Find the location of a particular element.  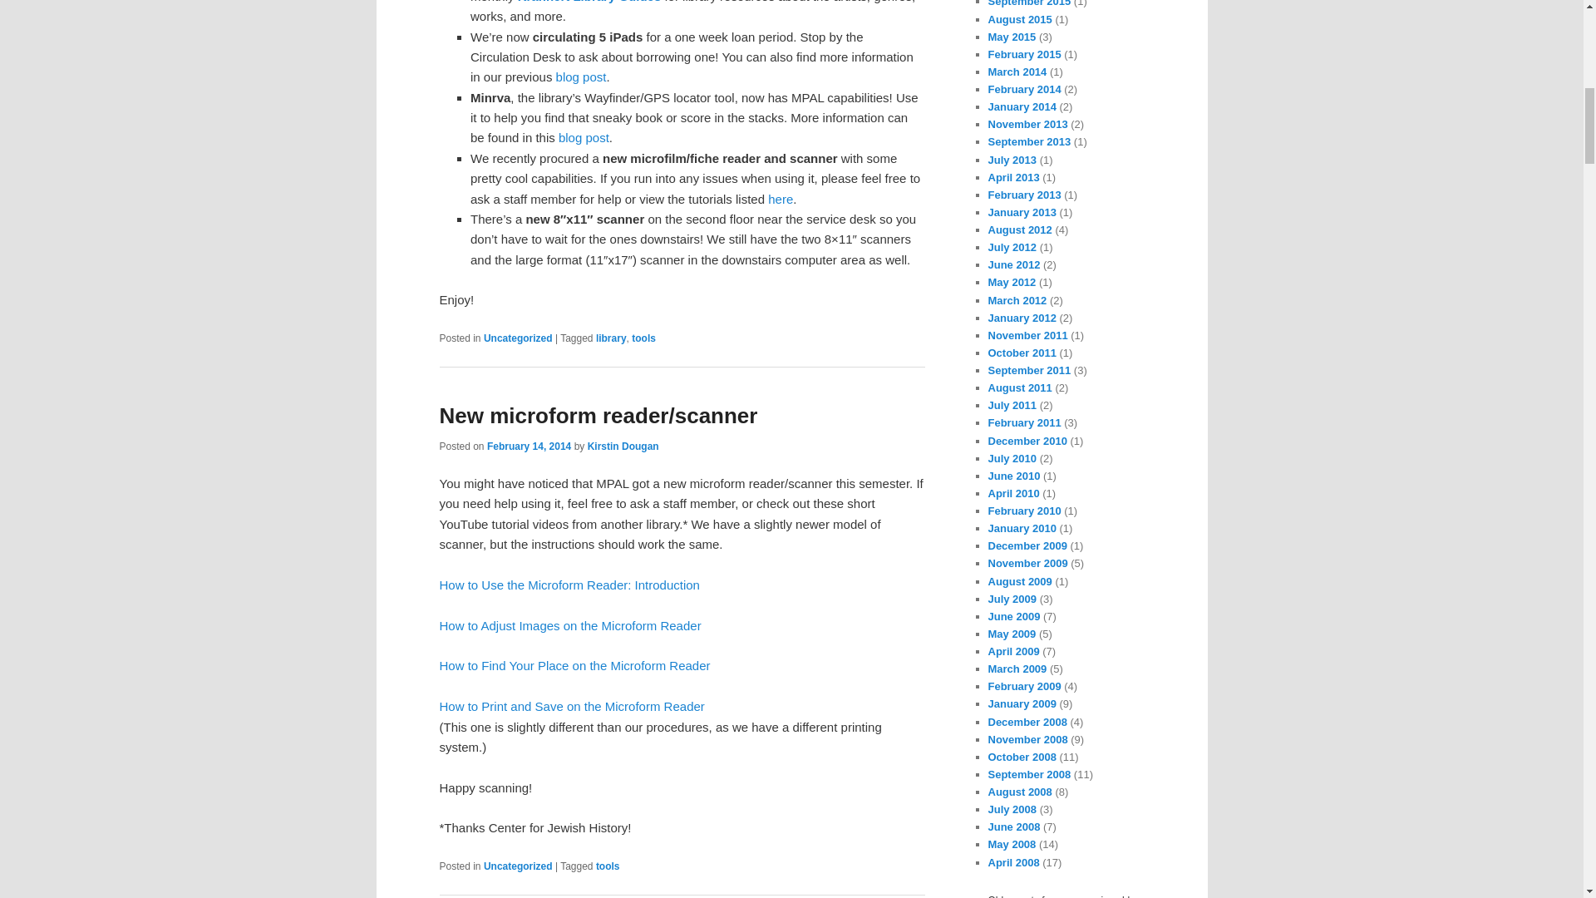

tools is located at coordinates (608, 866).